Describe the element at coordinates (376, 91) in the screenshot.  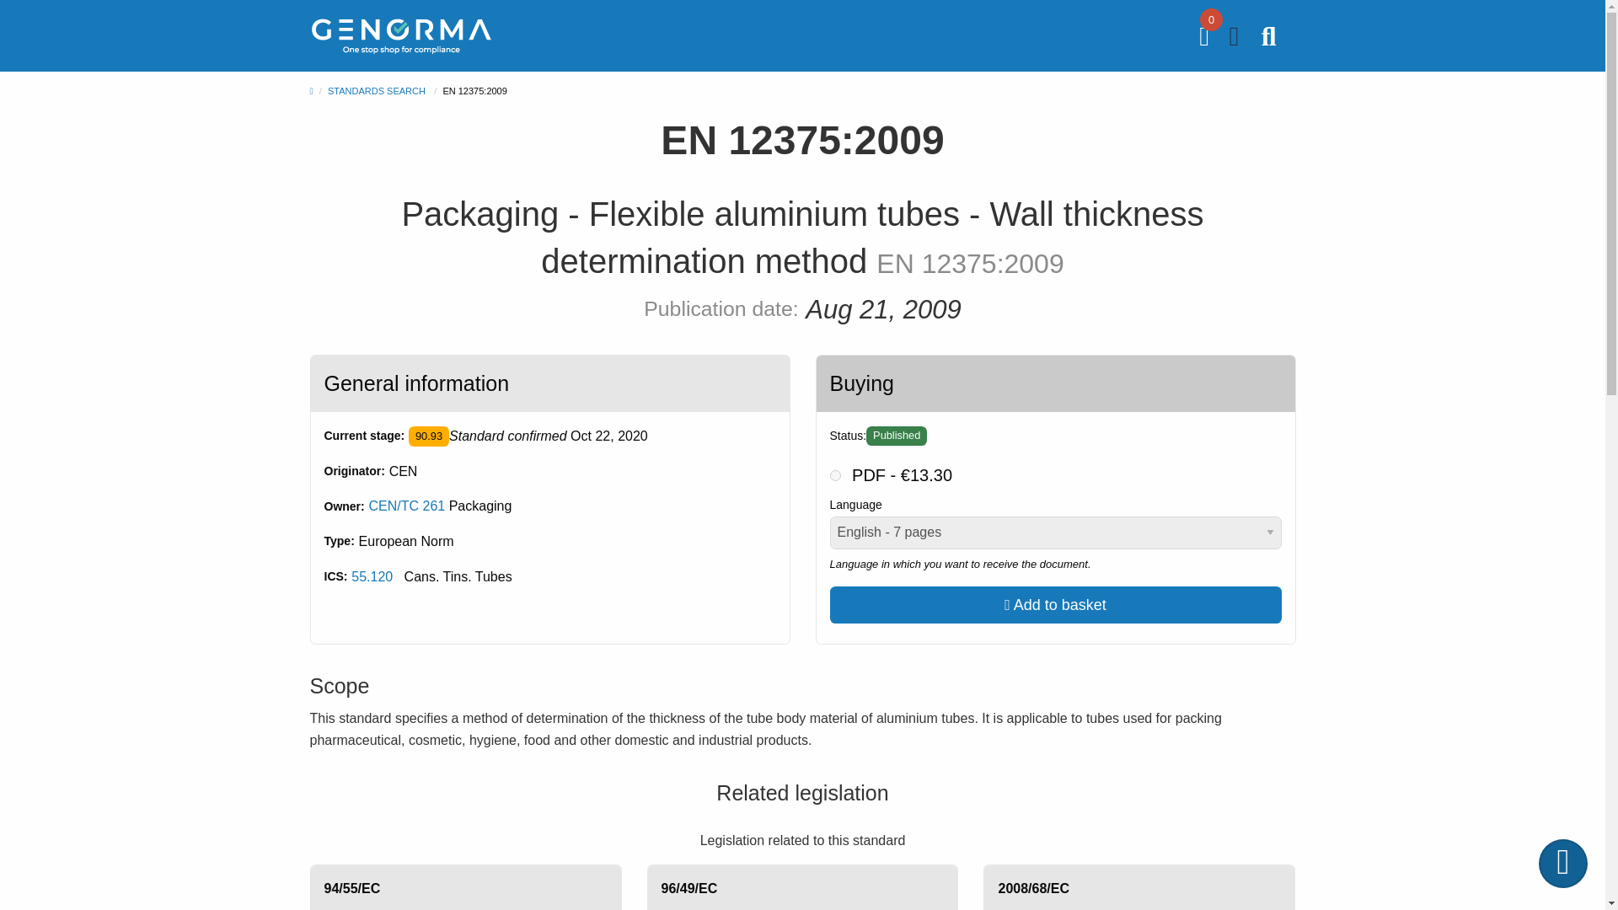
I see `STANDARDS SEARCH` at that location.